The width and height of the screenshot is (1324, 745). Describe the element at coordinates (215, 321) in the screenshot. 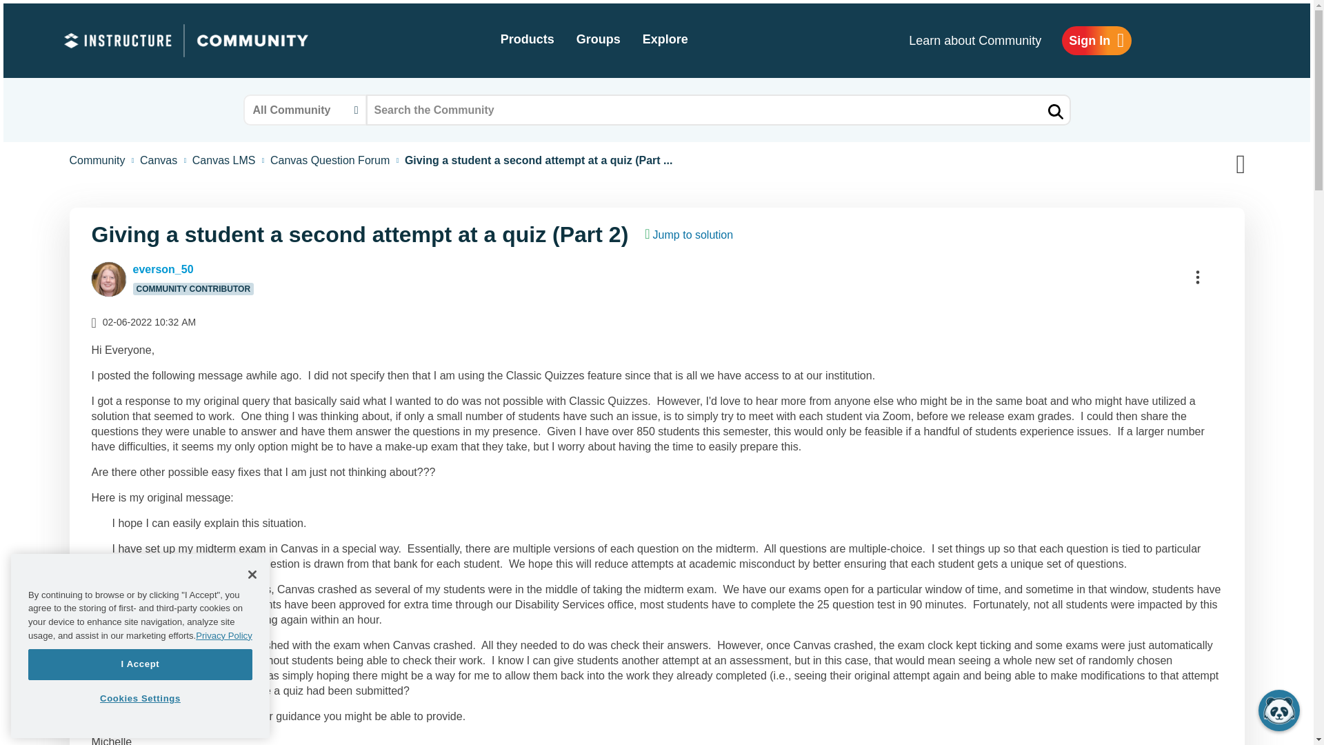

I see `Posted on` at that location.